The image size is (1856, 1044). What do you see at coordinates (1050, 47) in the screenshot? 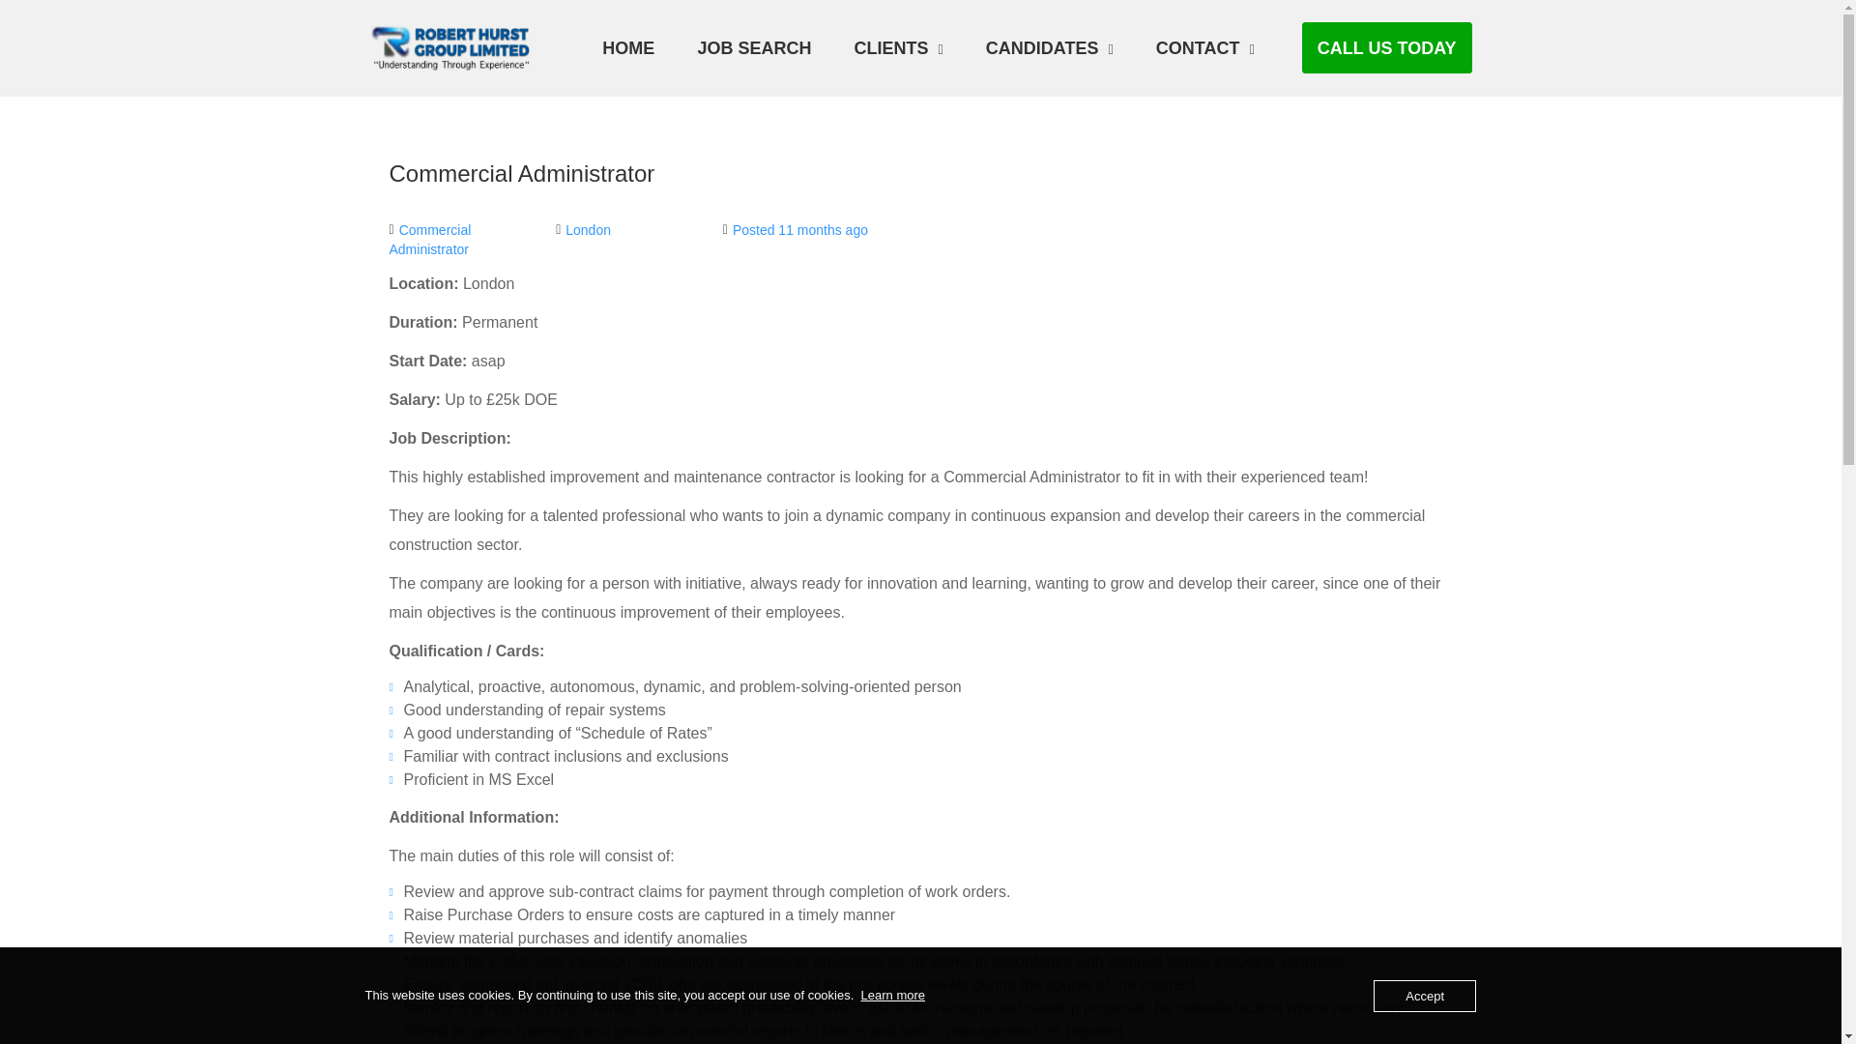
I see `CANDIDATES` at bounding box center [1050, 47].